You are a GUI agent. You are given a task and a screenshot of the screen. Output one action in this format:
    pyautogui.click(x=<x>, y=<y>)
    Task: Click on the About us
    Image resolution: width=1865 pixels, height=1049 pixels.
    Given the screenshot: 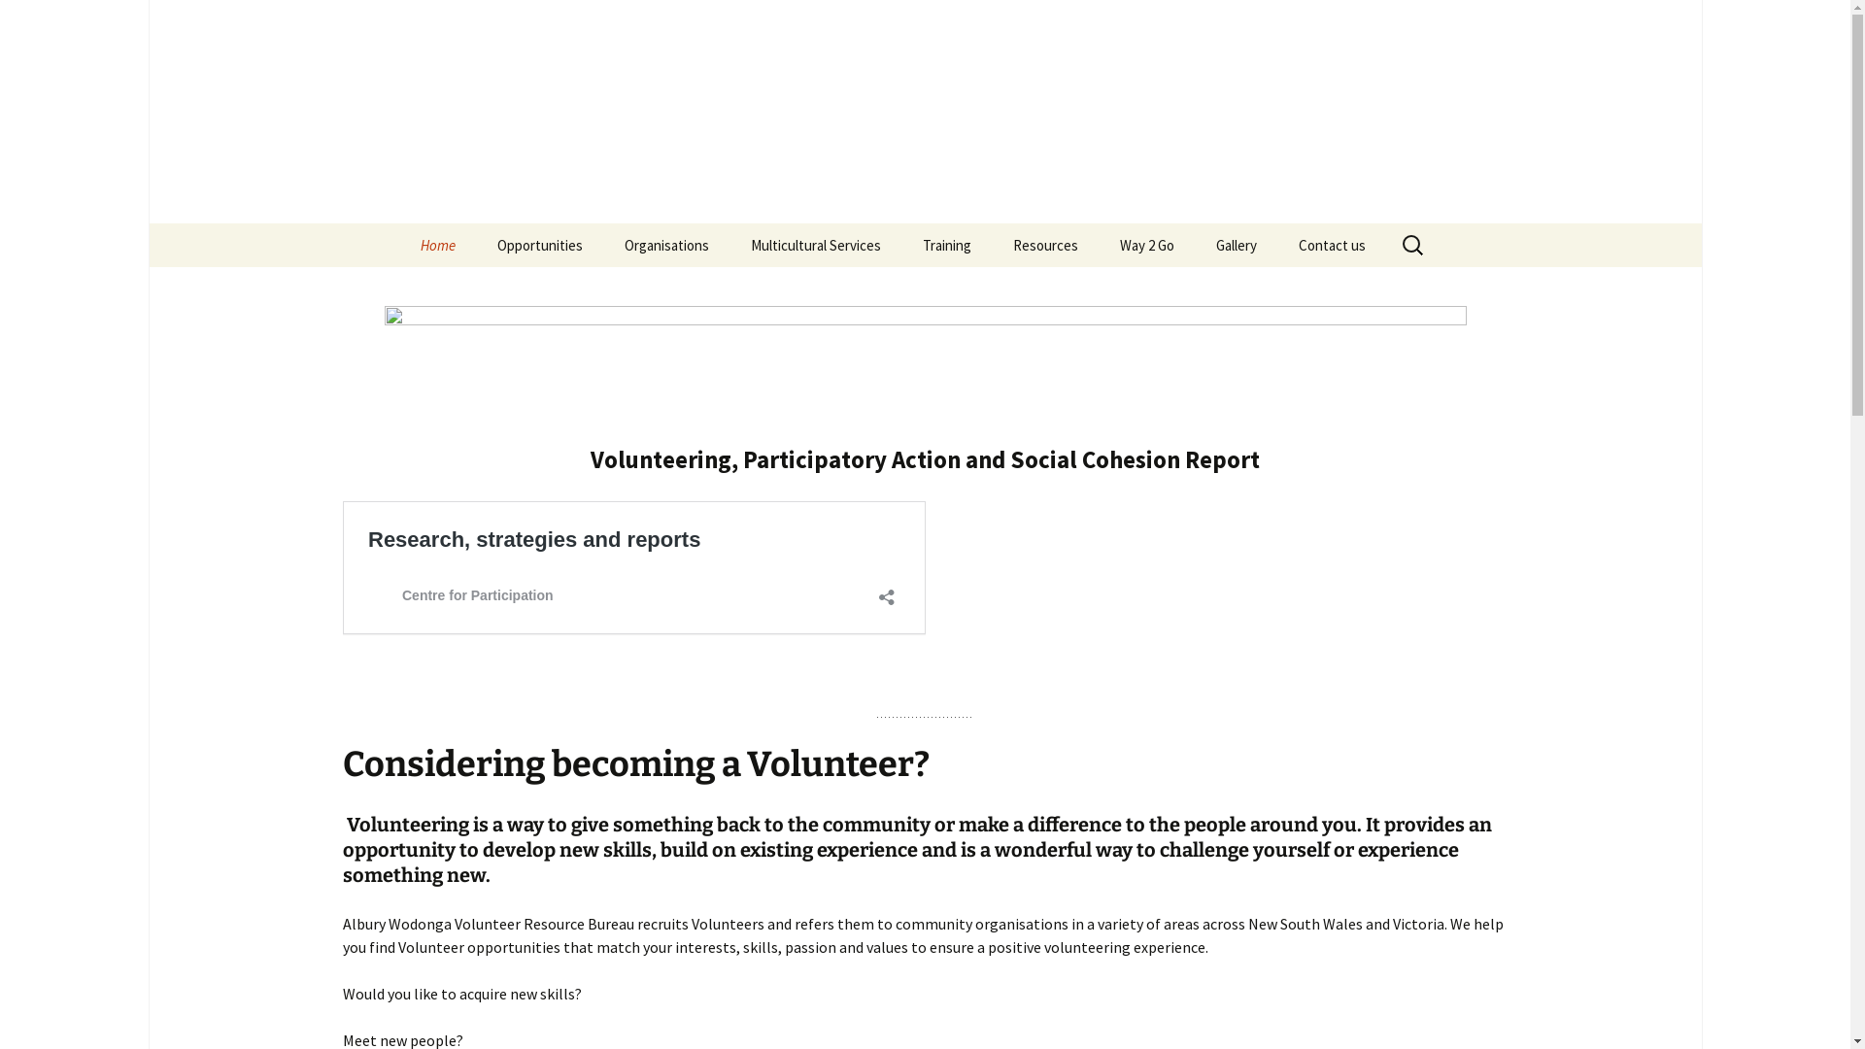 What is the action you would take?
    pyautogui.click(x=497, y=289)
    